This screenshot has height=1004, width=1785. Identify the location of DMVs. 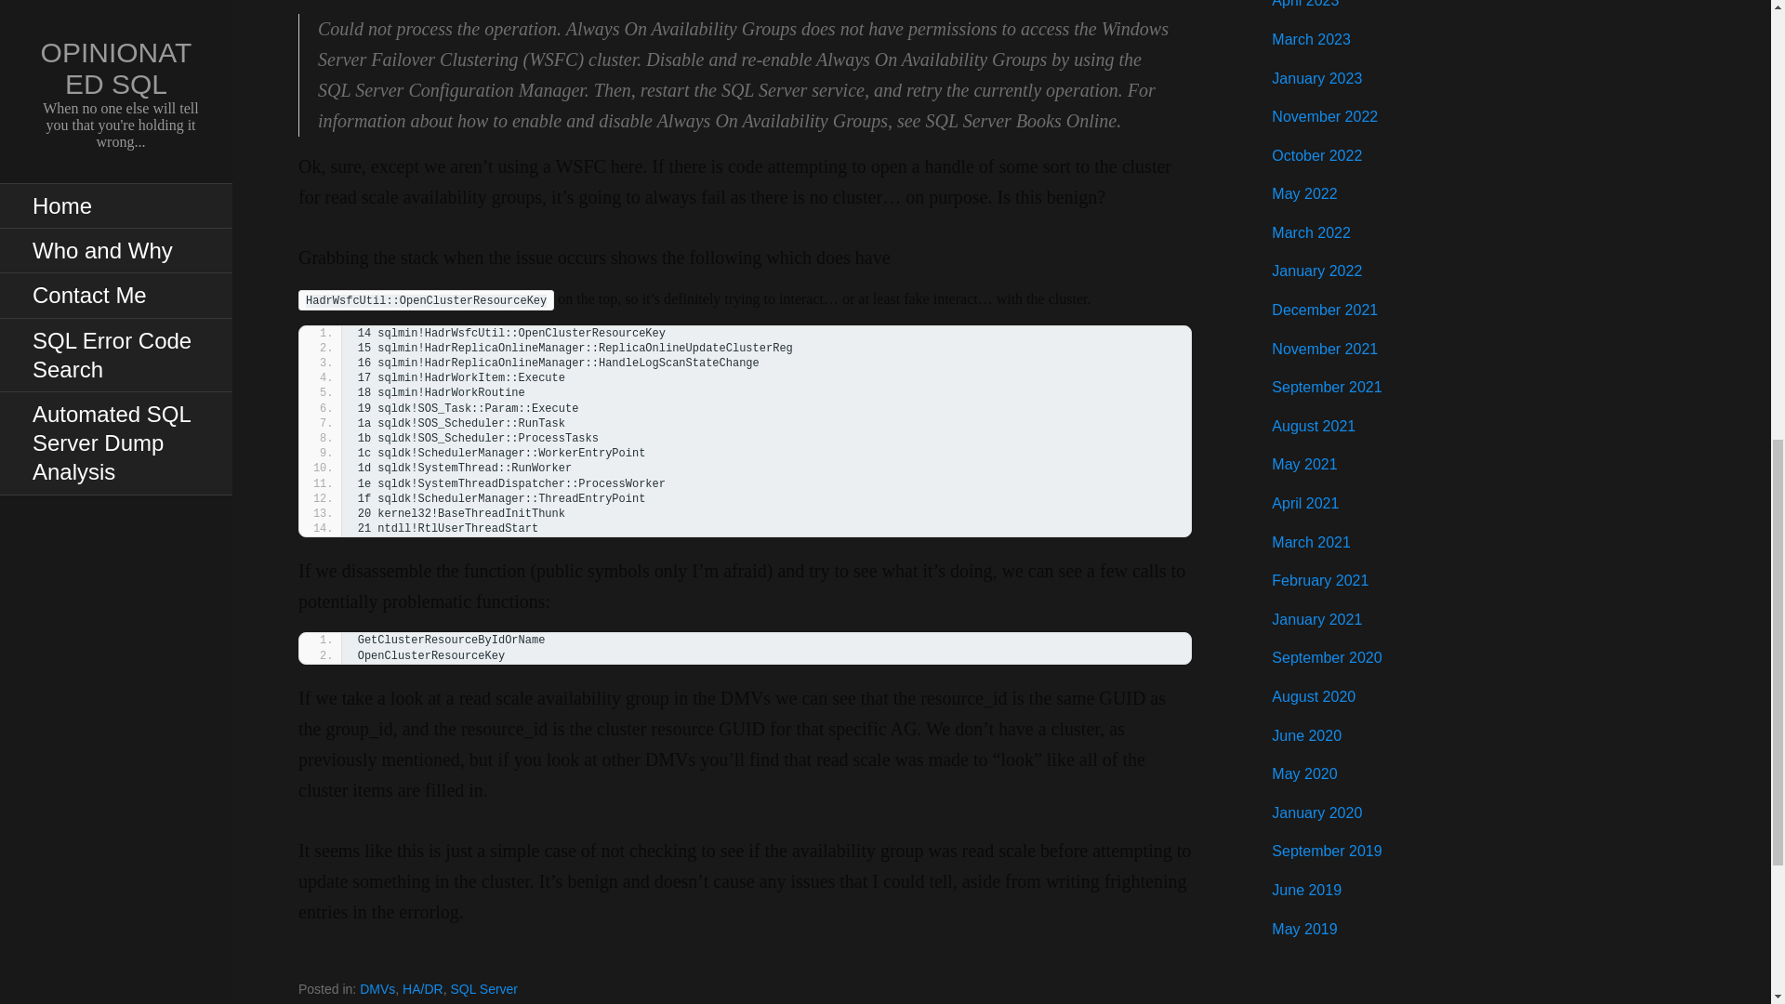
(377, 989).